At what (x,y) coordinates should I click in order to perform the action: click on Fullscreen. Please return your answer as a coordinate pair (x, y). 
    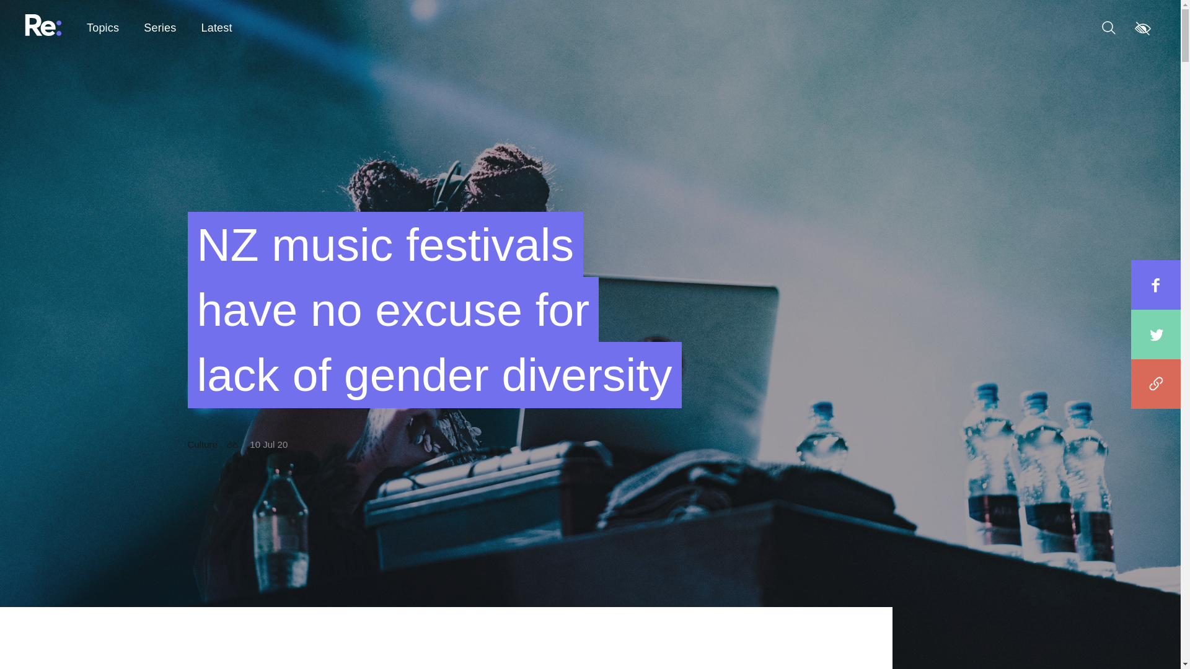
    Looking at the image, I should click on (1145, 645).